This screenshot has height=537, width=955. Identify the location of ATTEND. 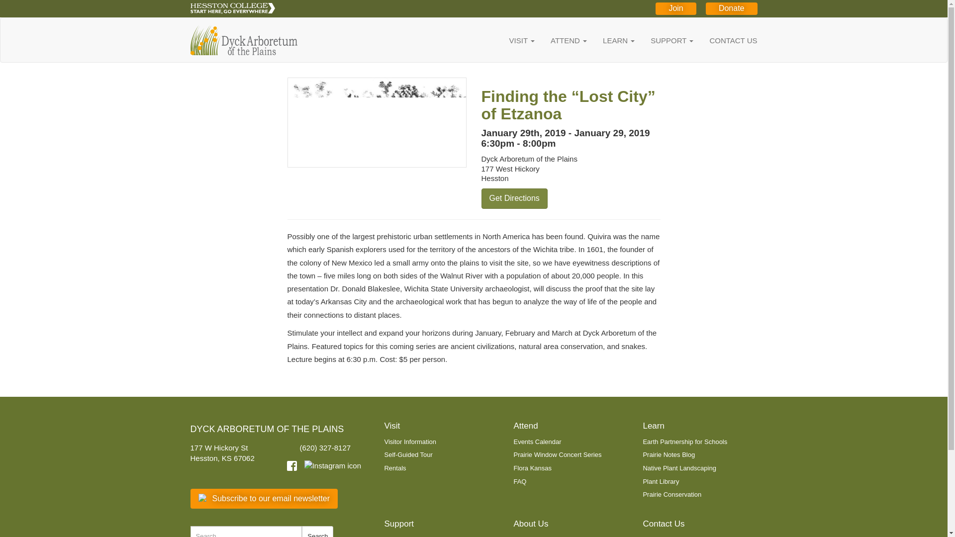
(561, 40).